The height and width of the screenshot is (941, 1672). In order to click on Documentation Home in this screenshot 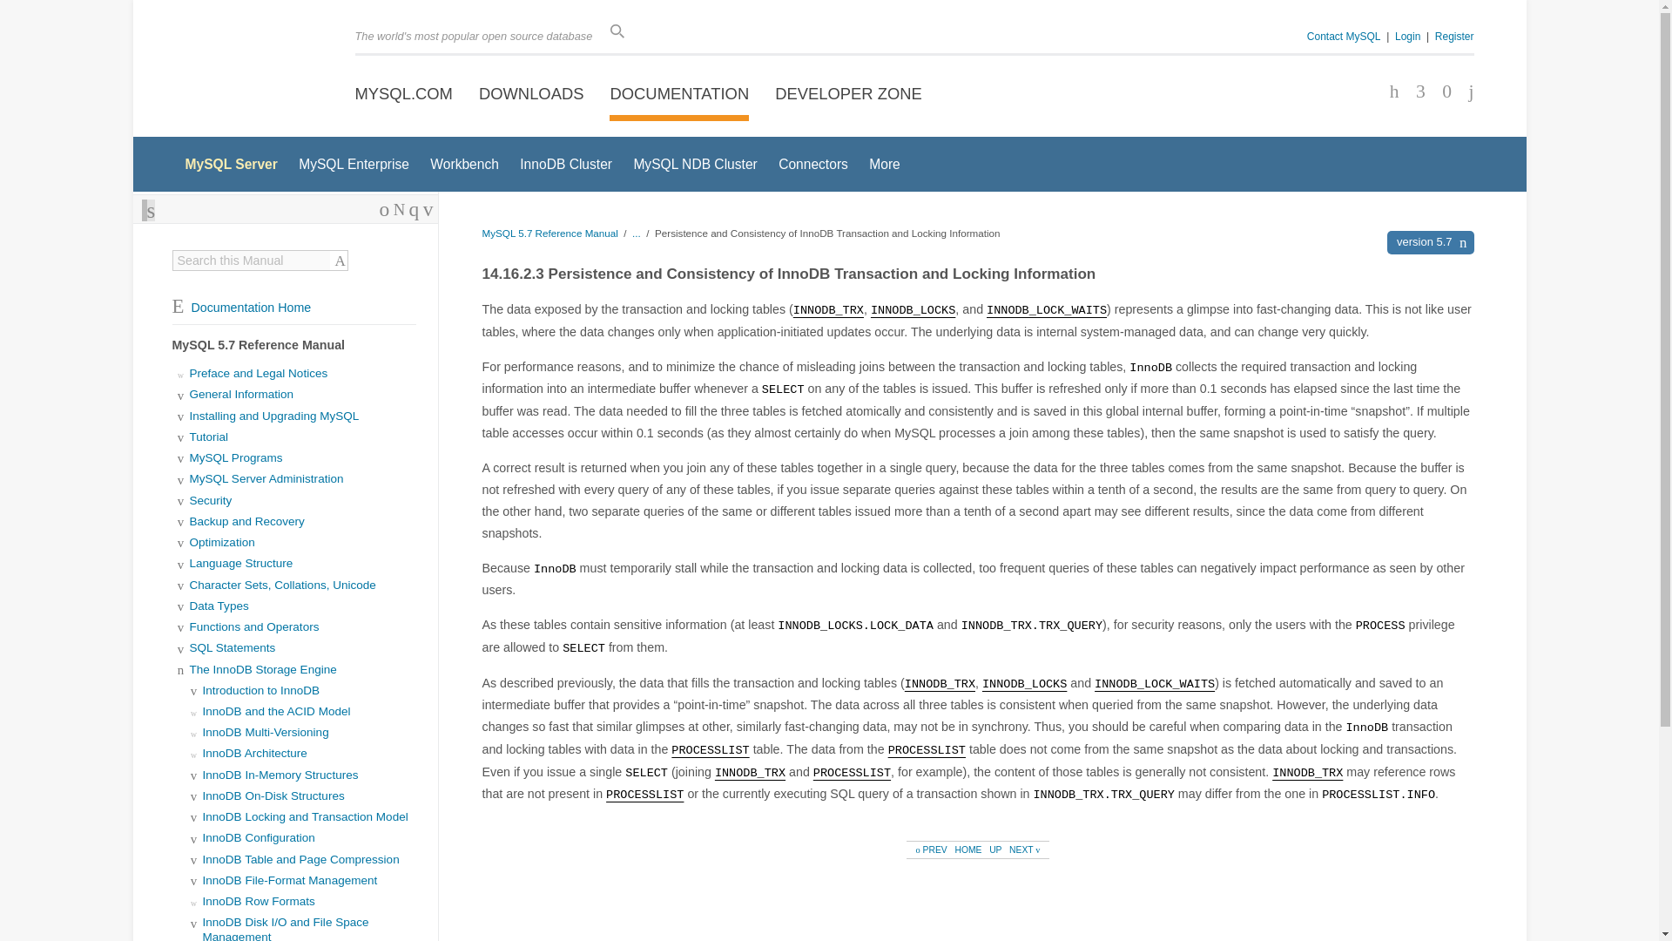, I will do `click(241, 307)`.